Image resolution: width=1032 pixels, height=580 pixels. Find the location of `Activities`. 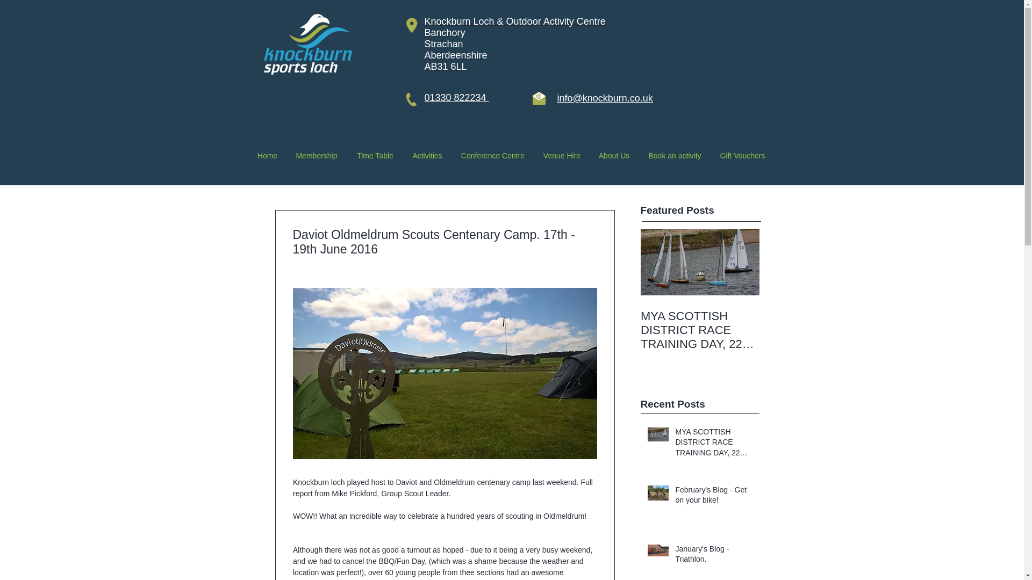

Activities is located at coordinates (427, 156).